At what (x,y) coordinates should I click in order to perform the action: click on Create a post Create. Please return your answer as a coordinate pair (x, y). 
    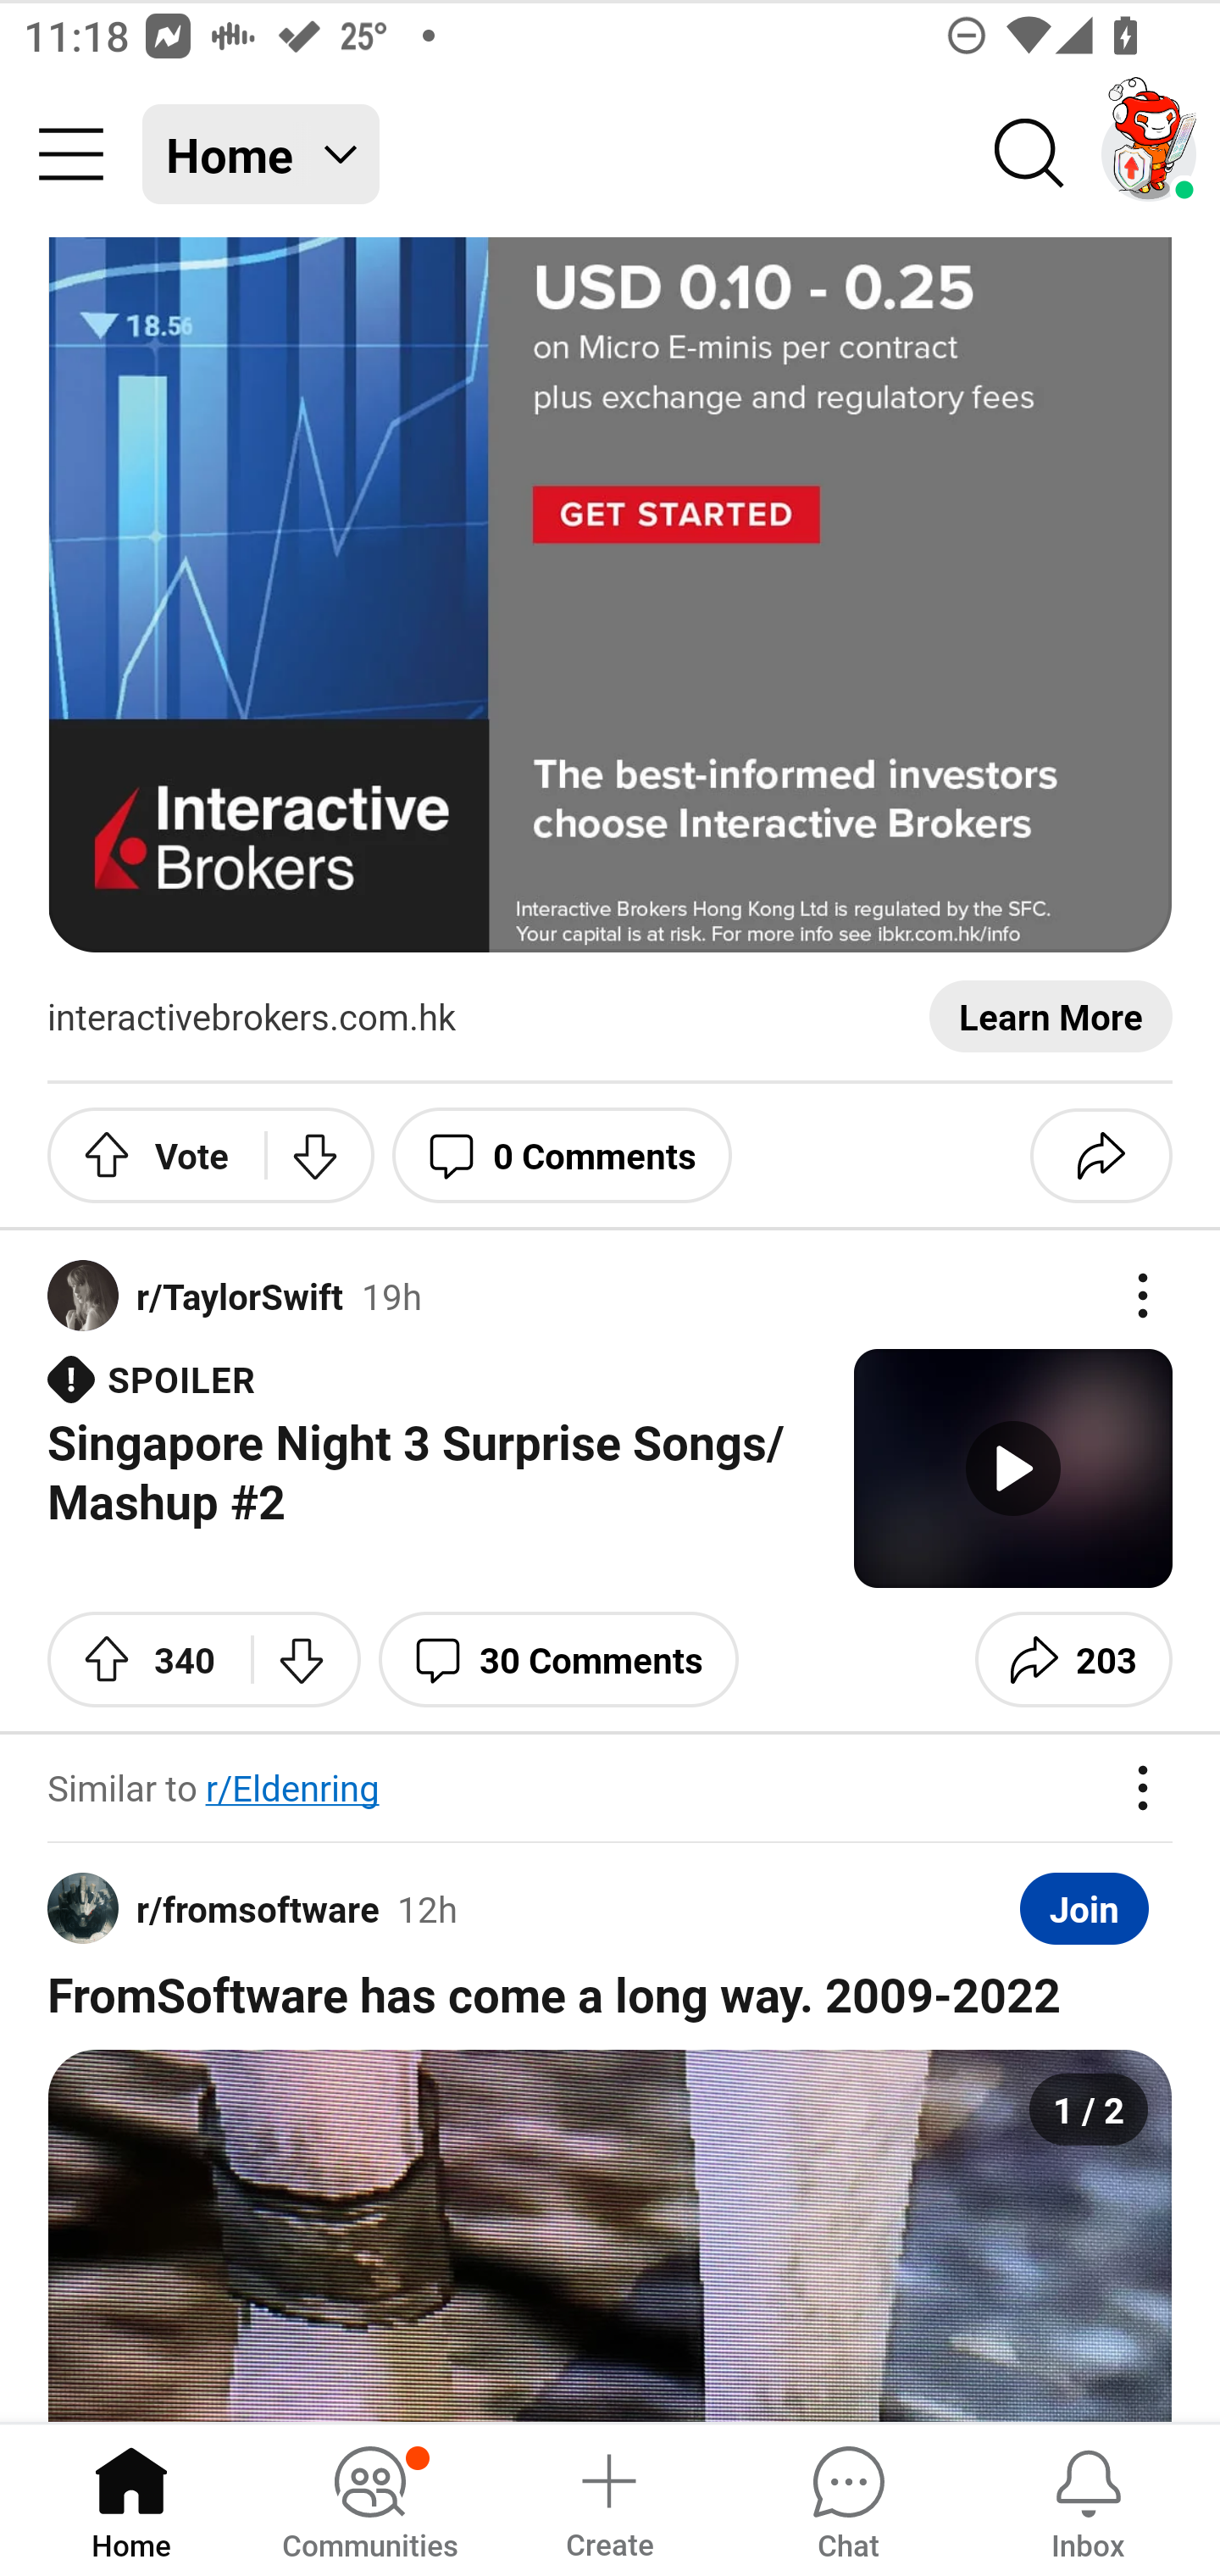
    Looking at the image, I should click on (608, 2498).